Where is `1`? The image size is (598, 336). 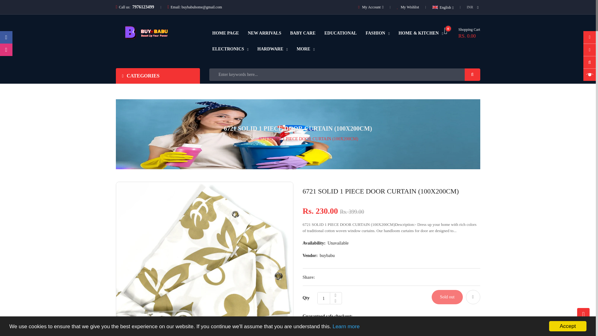
1 is located at coordinates (324, 298).